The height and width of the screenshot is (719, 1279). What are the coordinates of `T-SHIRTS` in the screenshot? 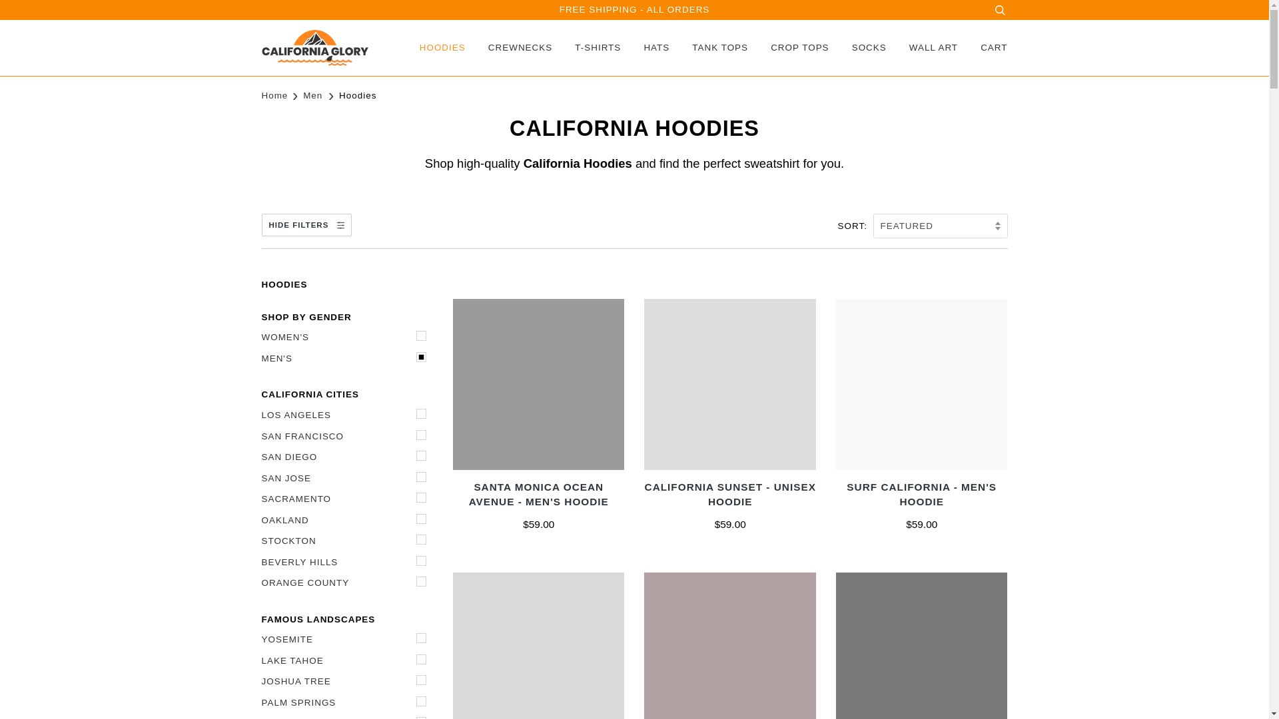 It's located at (588, 48).